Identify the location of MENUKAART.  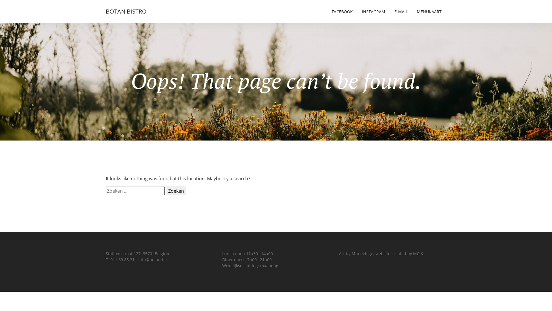
(429, 12).